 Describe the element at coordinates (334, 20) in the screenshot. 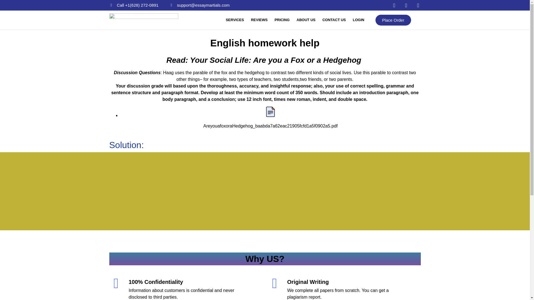

I see `CONTACT US` at that location.